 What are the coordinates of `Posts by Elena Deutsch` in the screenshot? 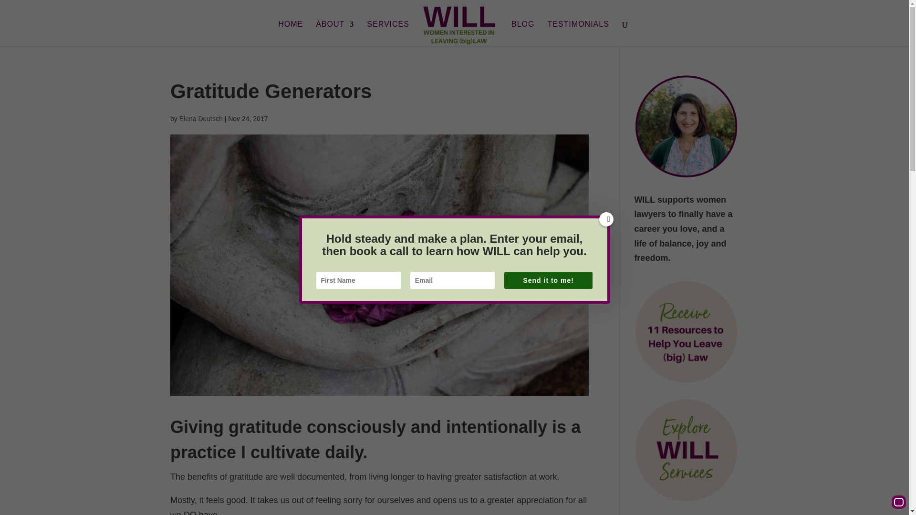 It's located at (201, 118).